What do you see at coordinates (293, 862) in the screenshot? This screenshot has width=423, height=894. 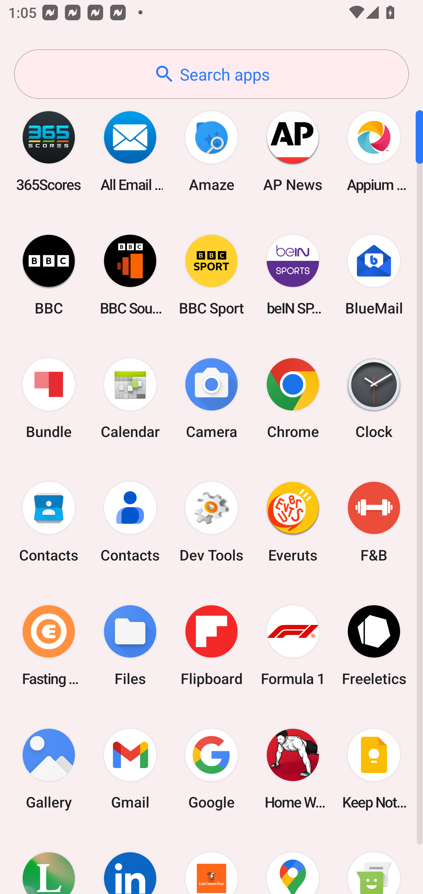 I see `Maps` at bounding box center [293, 862].